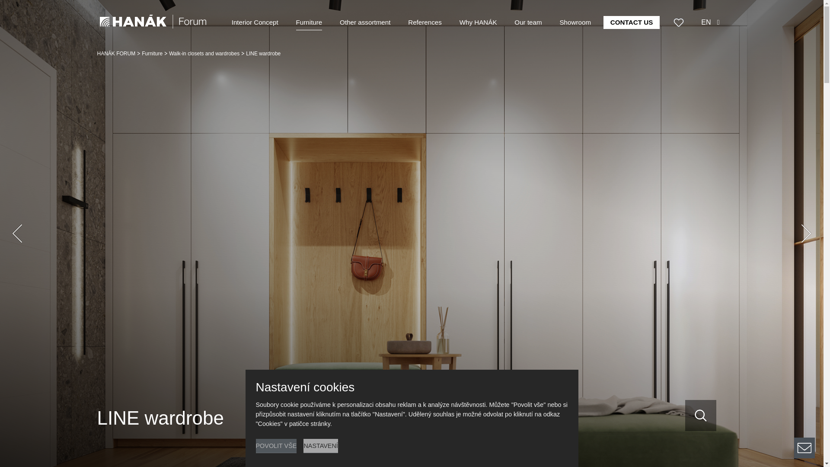 Image resolution: width=830 pixels, height=467 pixels. What do you see at coordinates (152, 53) in the screenshot?
I see `Furniture` at bounding box center [152, 53].